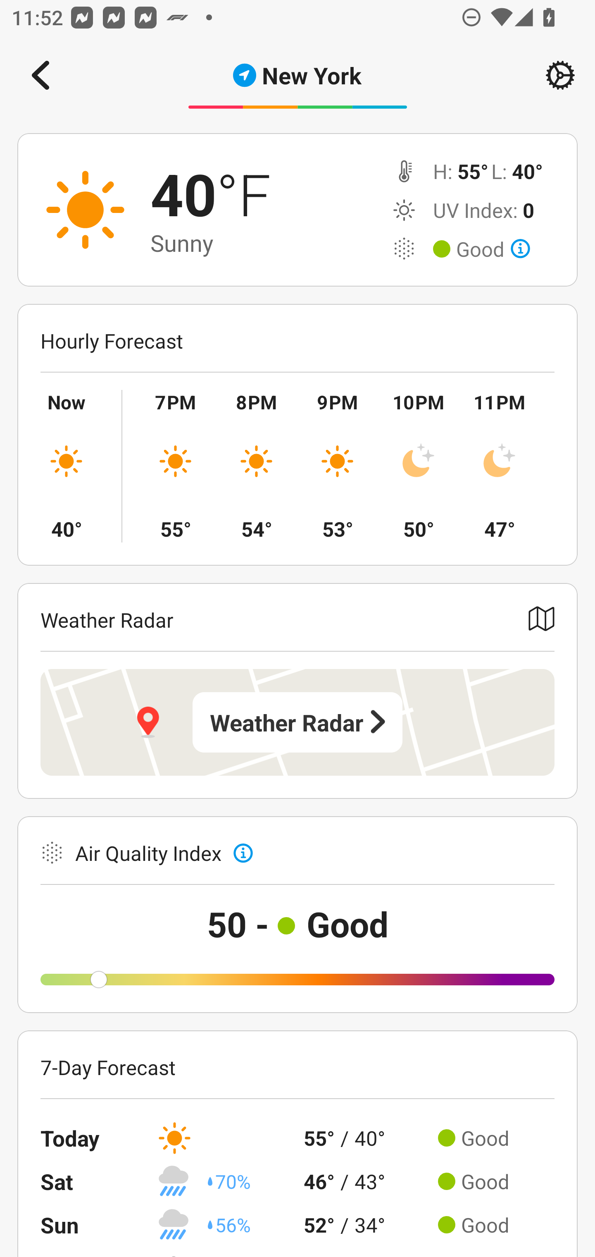  What do you see at coordinates (493, 249) in the screenshot?
I see `Good` at bounding box center [493, 249].